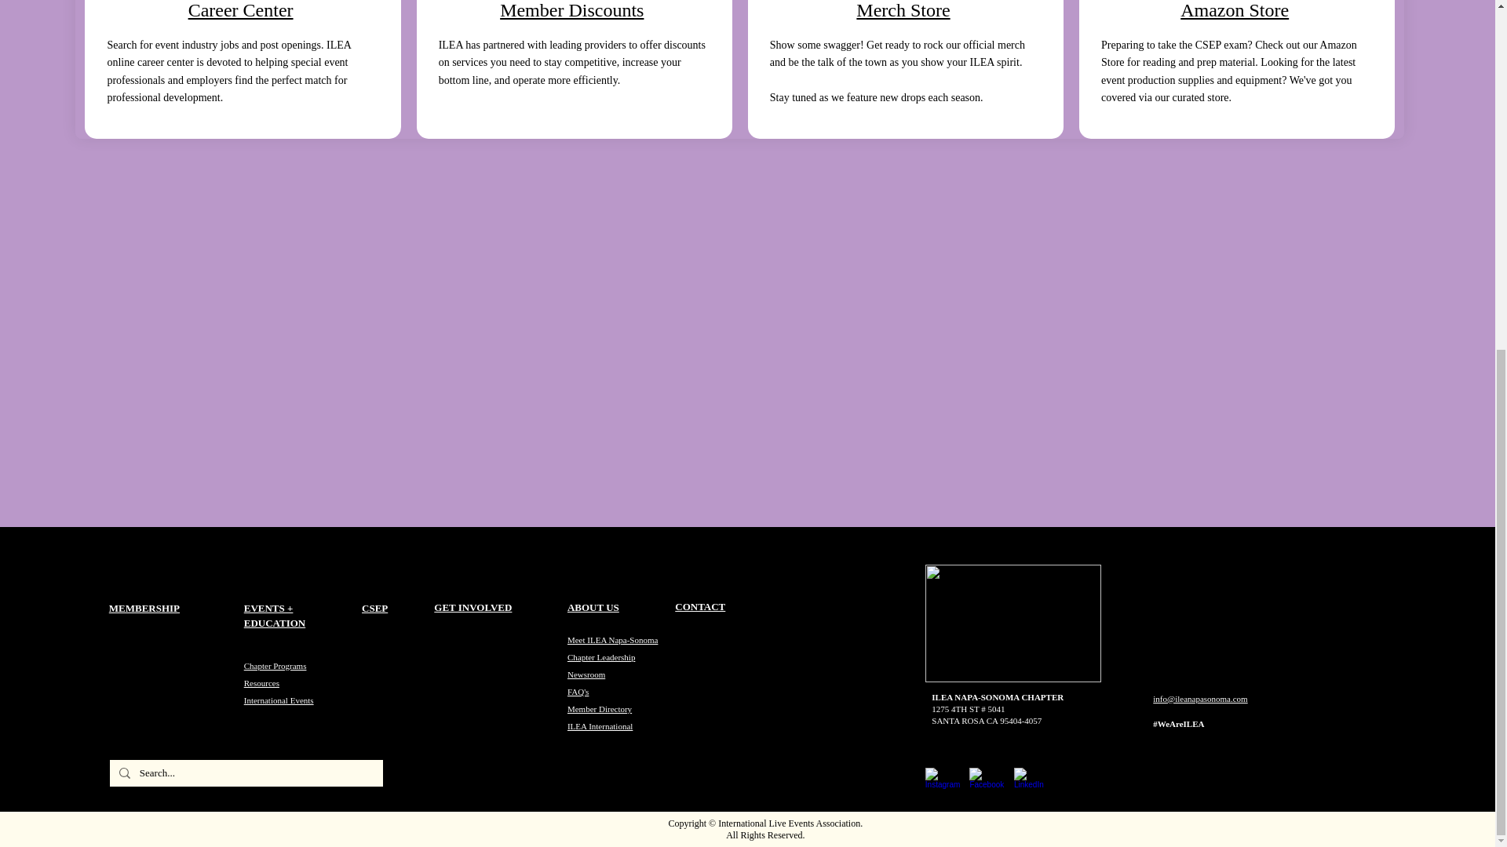 The image size is (1507, 847). Describe the element at coordinates (1234, 9) in the screenshot. I see `Amazon Store` at that location.